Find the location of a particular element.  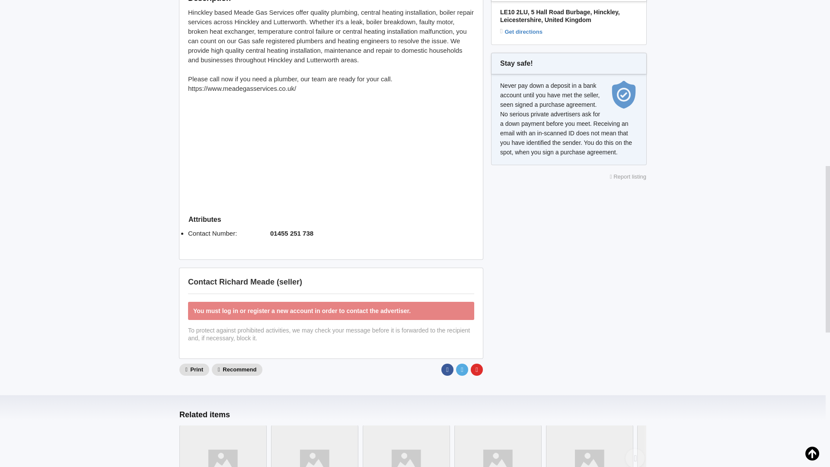

Recommend is located at coordinates (237, 369).